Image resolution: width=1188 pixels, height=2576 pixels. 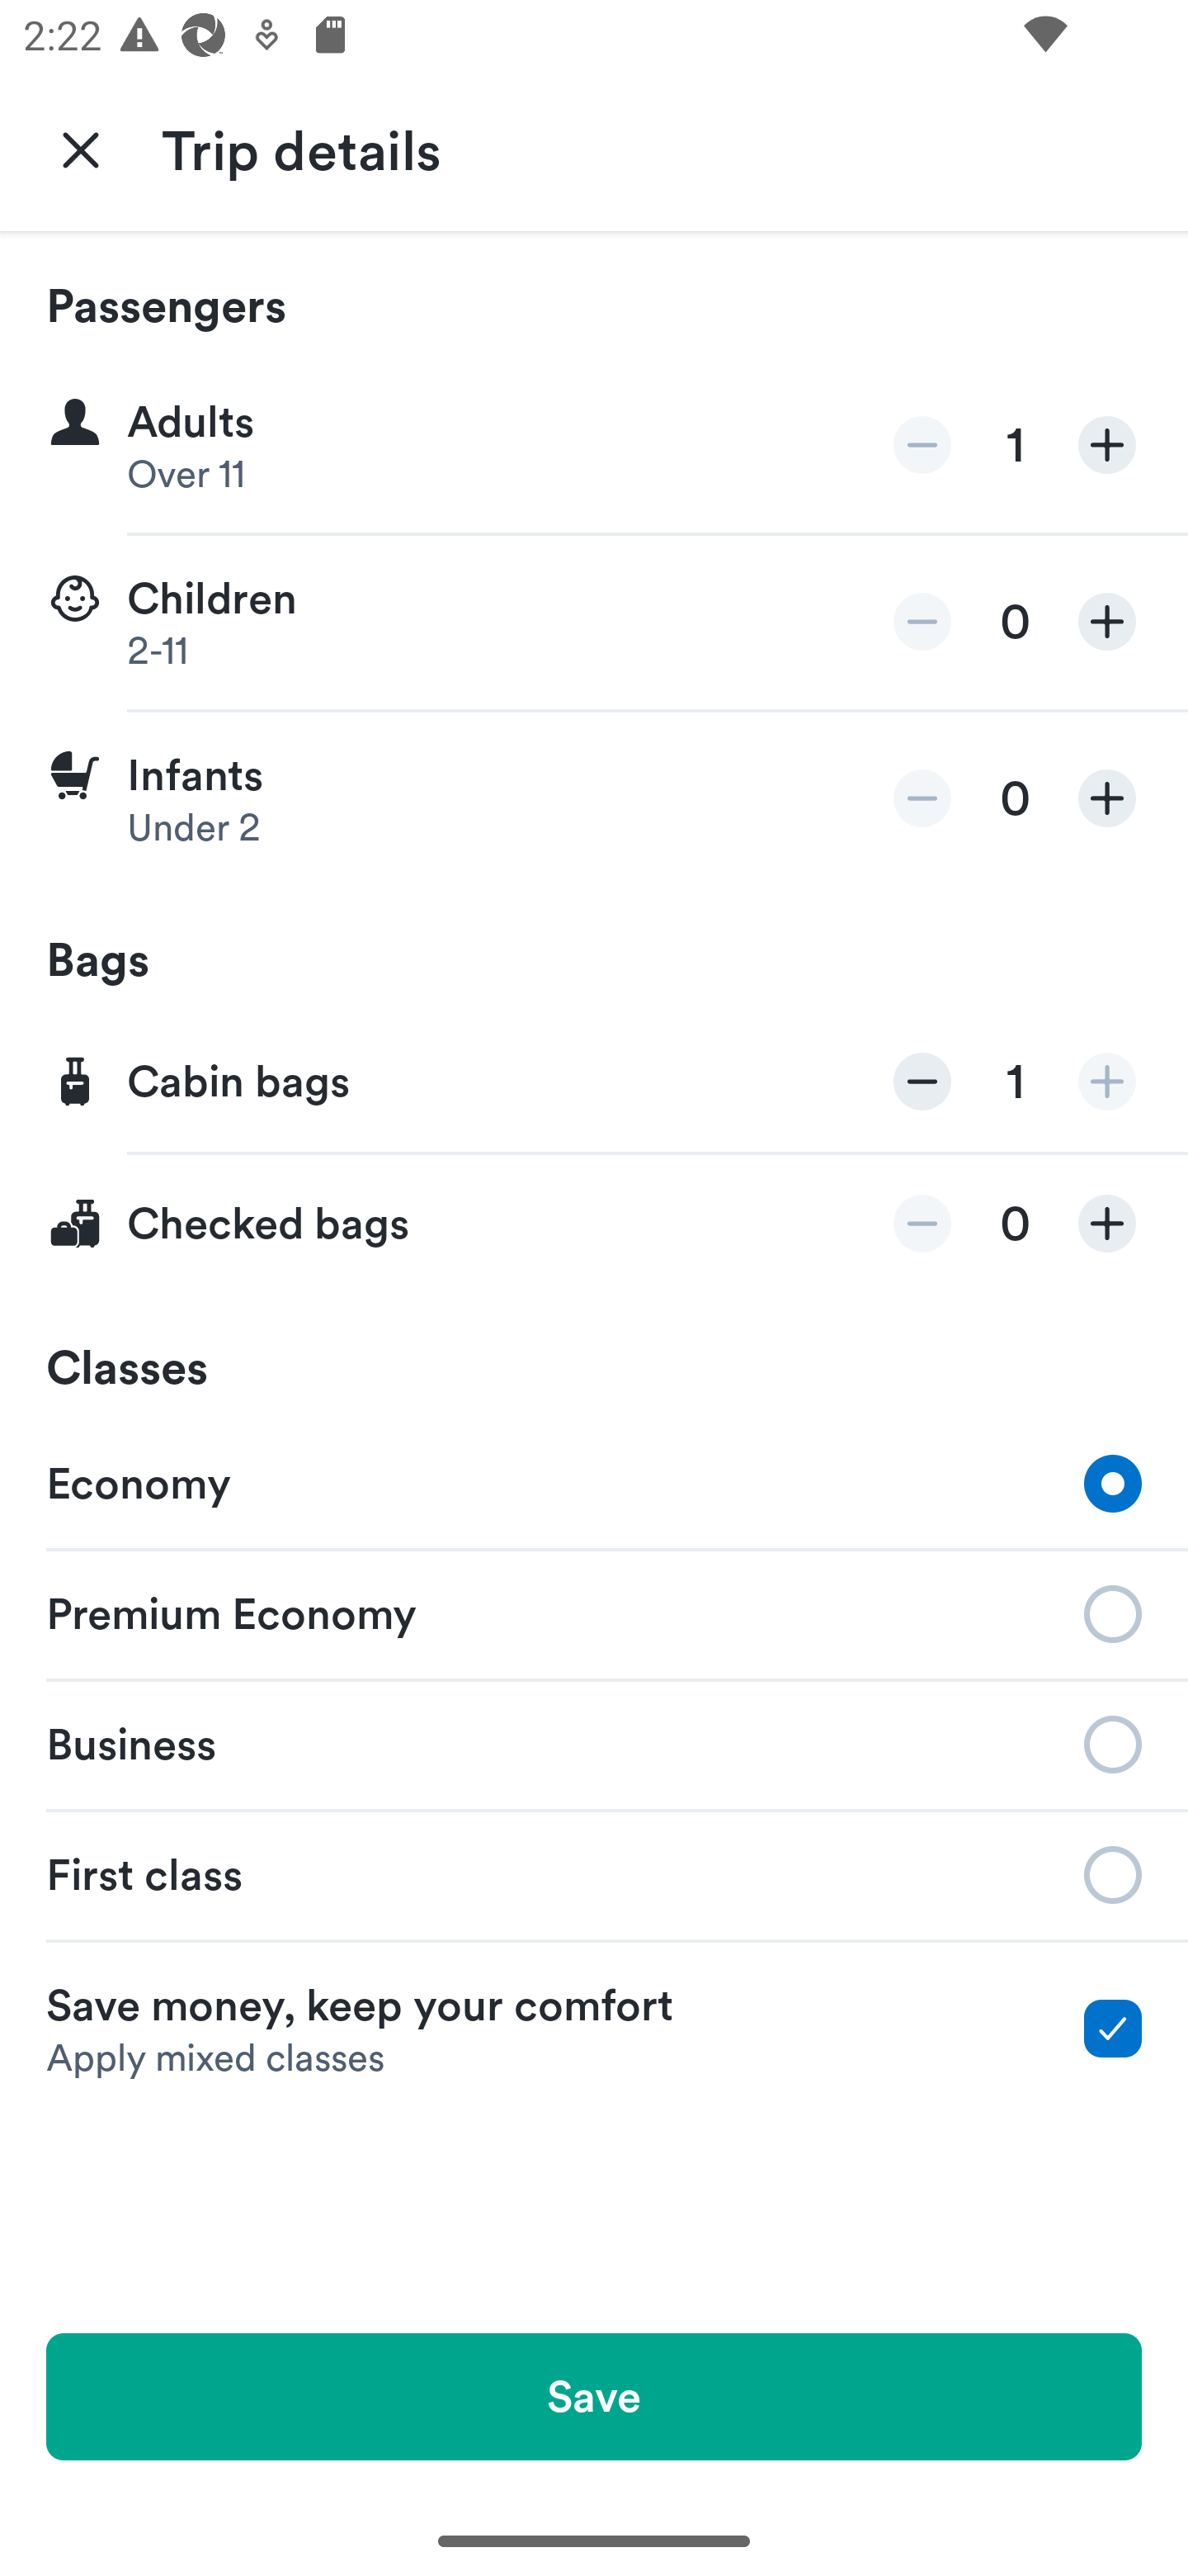 I want to click on Remove, so click(x=922, y=1224).